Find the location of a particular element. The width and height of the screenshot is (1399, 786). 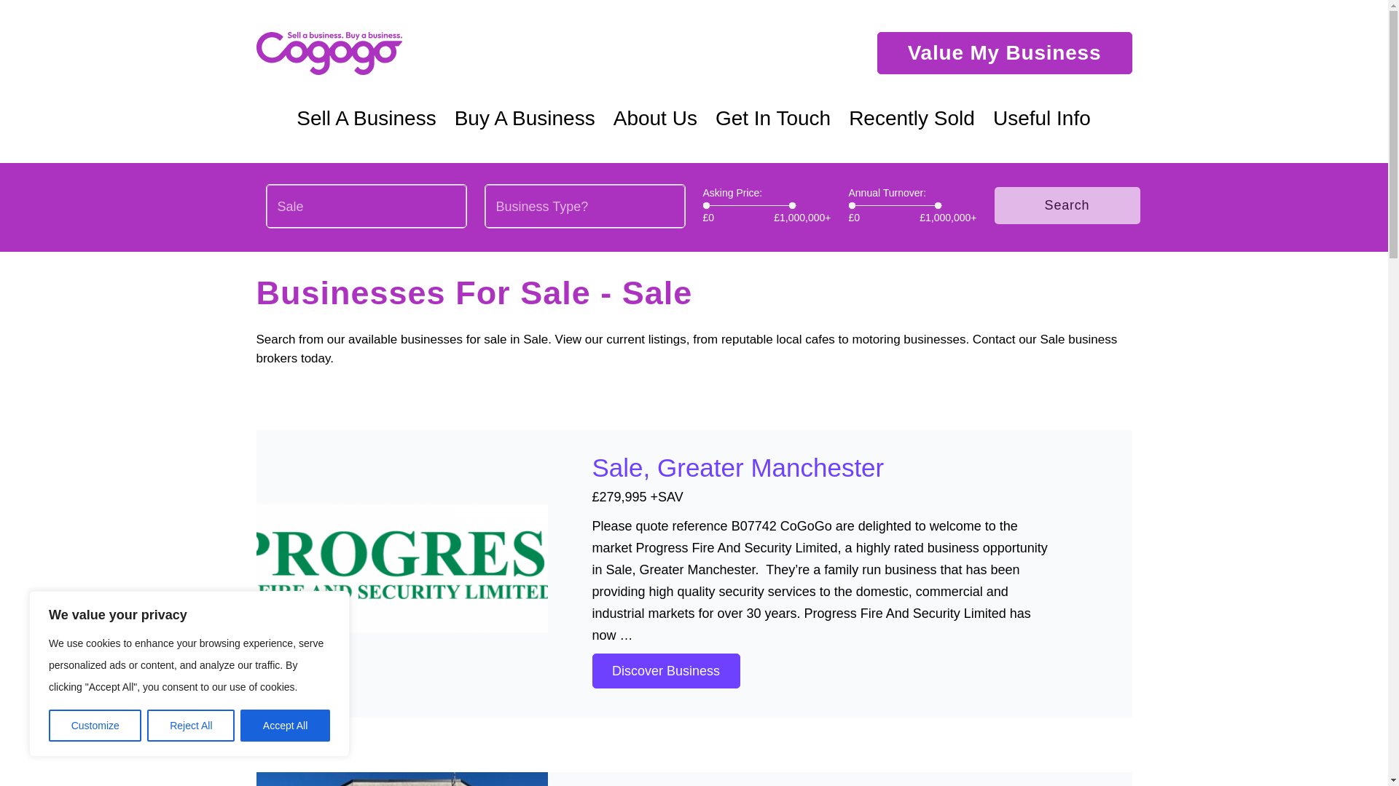

Get In Touch is located at coordinates (773, 118).